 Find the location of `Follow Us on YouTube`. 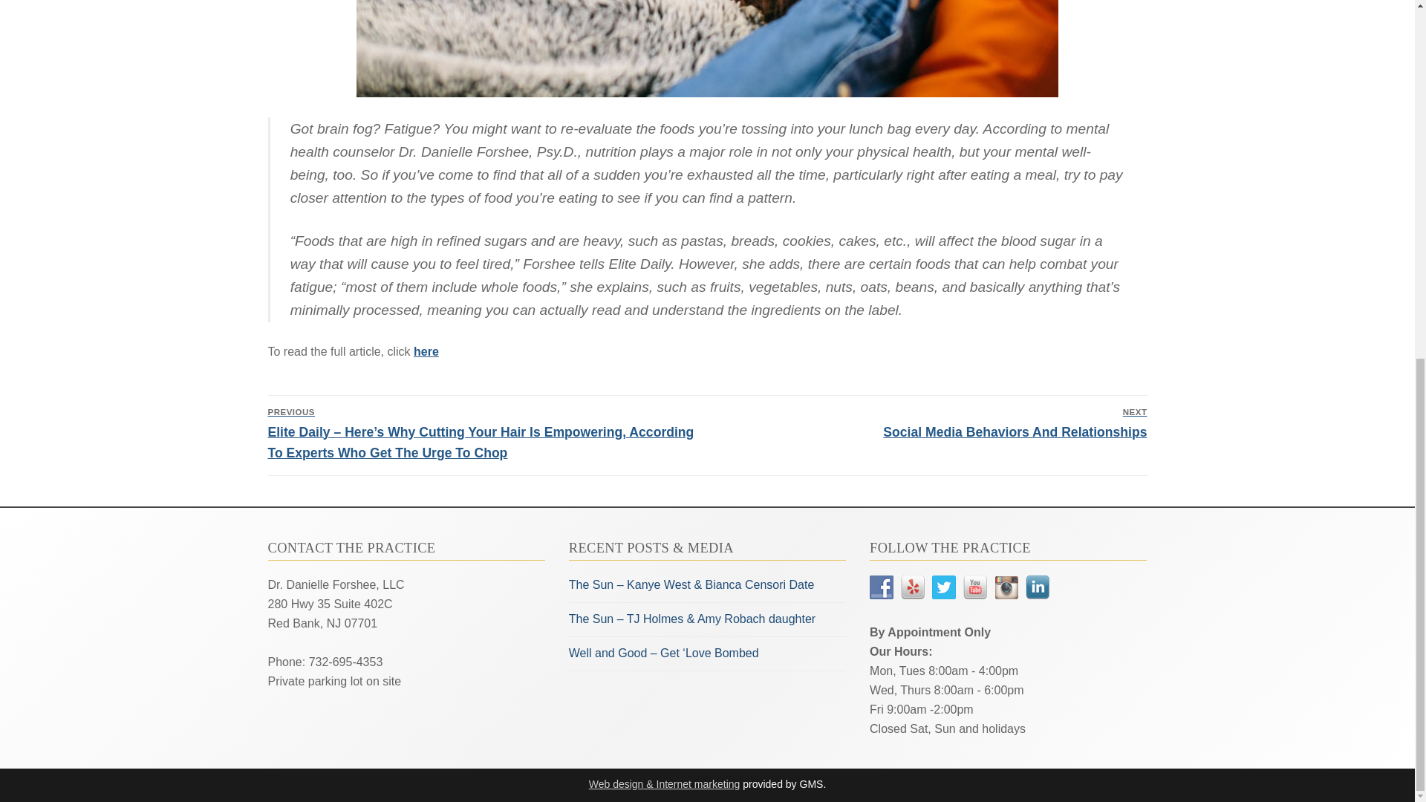

Follow Us on YouTube is located at coordinates (931, 423).